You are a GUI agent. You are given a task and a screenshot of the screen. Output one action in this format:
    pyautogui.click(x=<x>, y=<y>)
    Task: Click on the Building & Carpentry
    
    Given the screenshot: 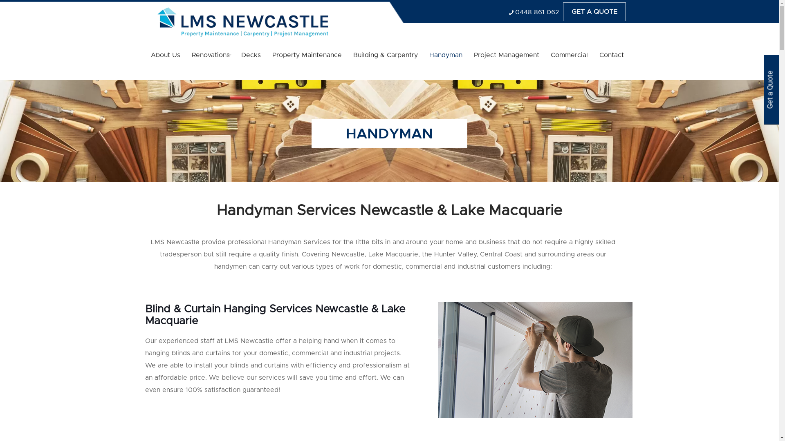 What is the action you would take?
    pyautogui.click(x=386, y=55)
    